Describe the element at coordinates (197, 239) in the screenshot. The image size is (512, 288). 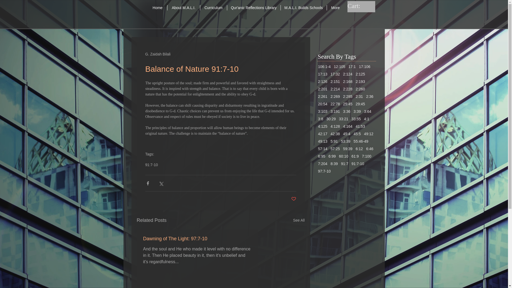
I see `Dawning of The Light: 97:7-10` at that location.